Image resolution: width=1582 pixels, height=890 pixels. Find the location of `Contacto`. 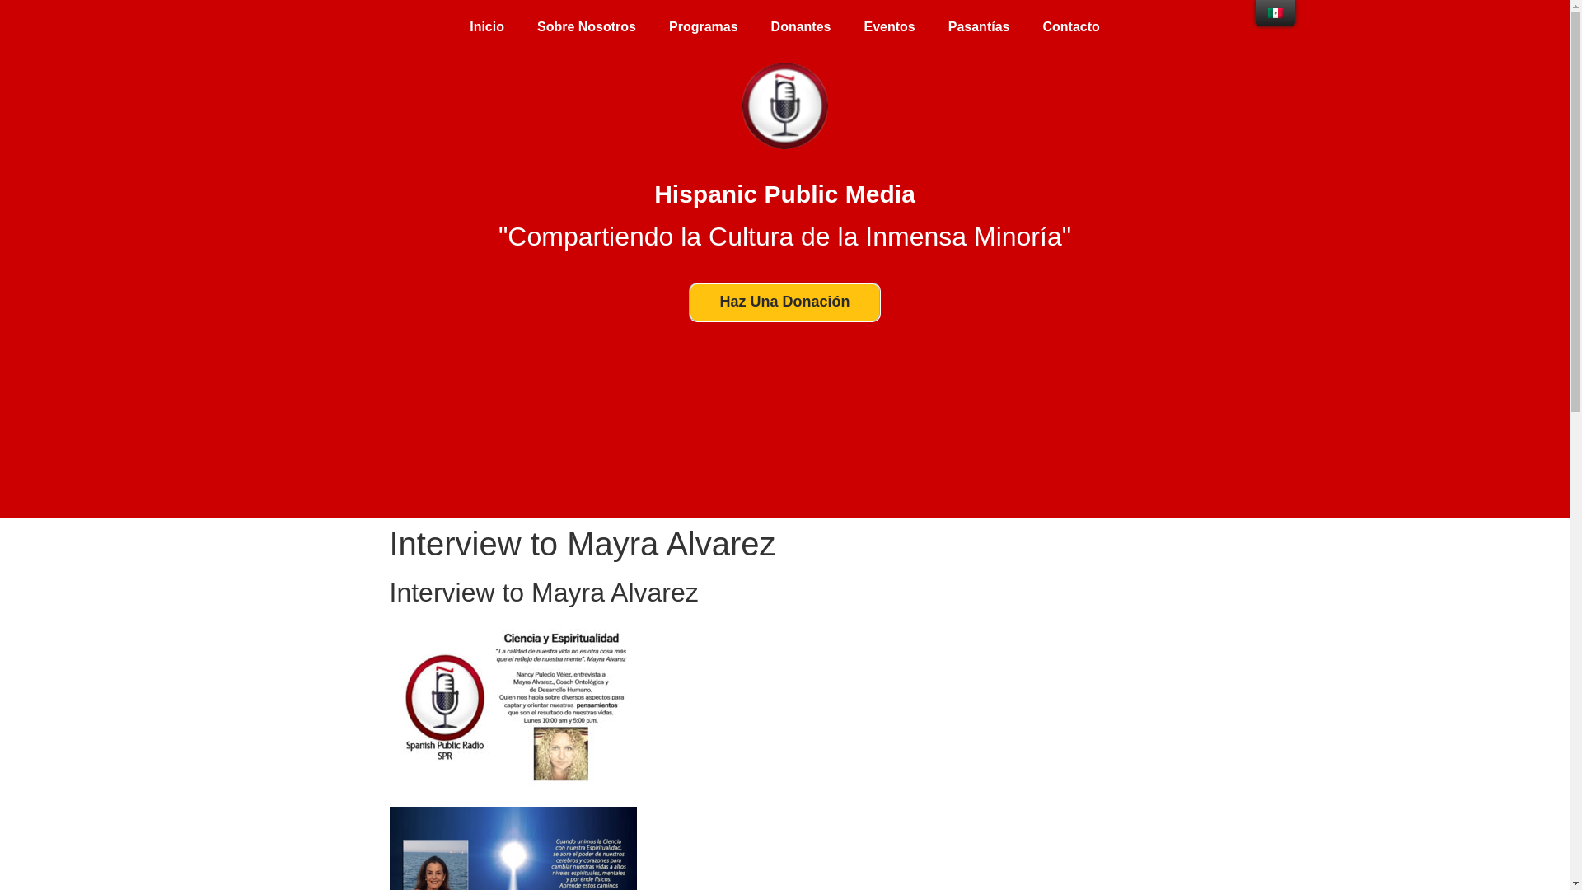

Contacto is located at coordinates (1069, 26).